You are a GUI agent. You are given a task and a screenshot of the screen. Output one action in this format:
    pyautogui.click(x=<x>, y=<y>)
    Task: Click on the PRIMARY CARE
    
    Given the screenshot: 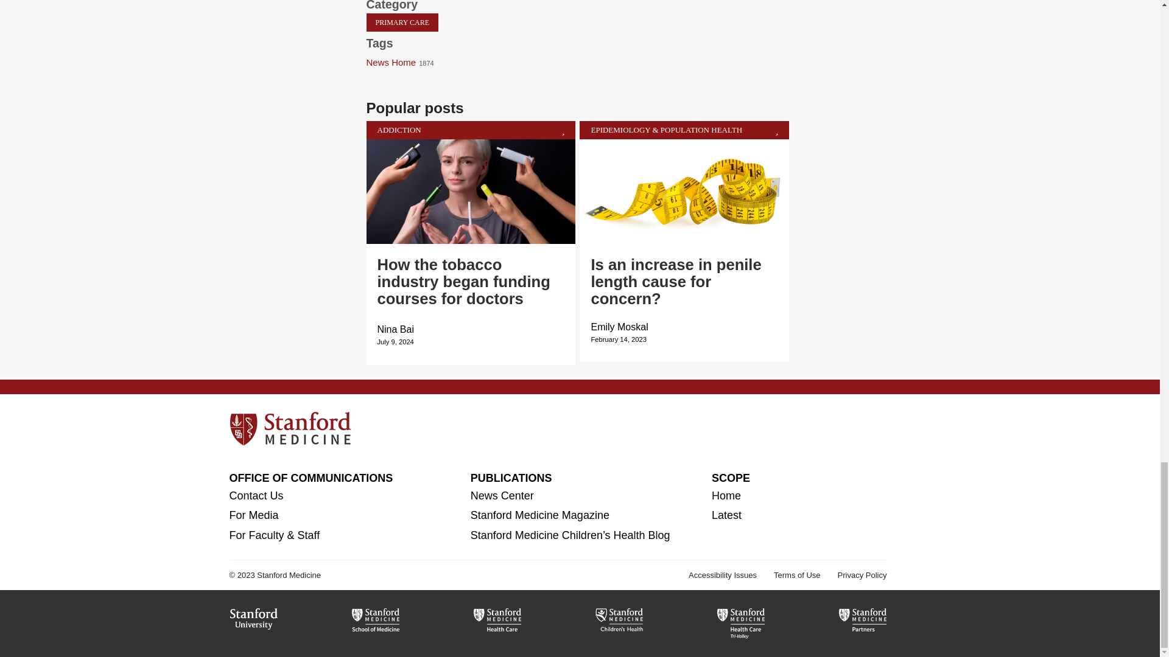 What is the action you would take?
    pyautogui.click(x=403, y=22)
    